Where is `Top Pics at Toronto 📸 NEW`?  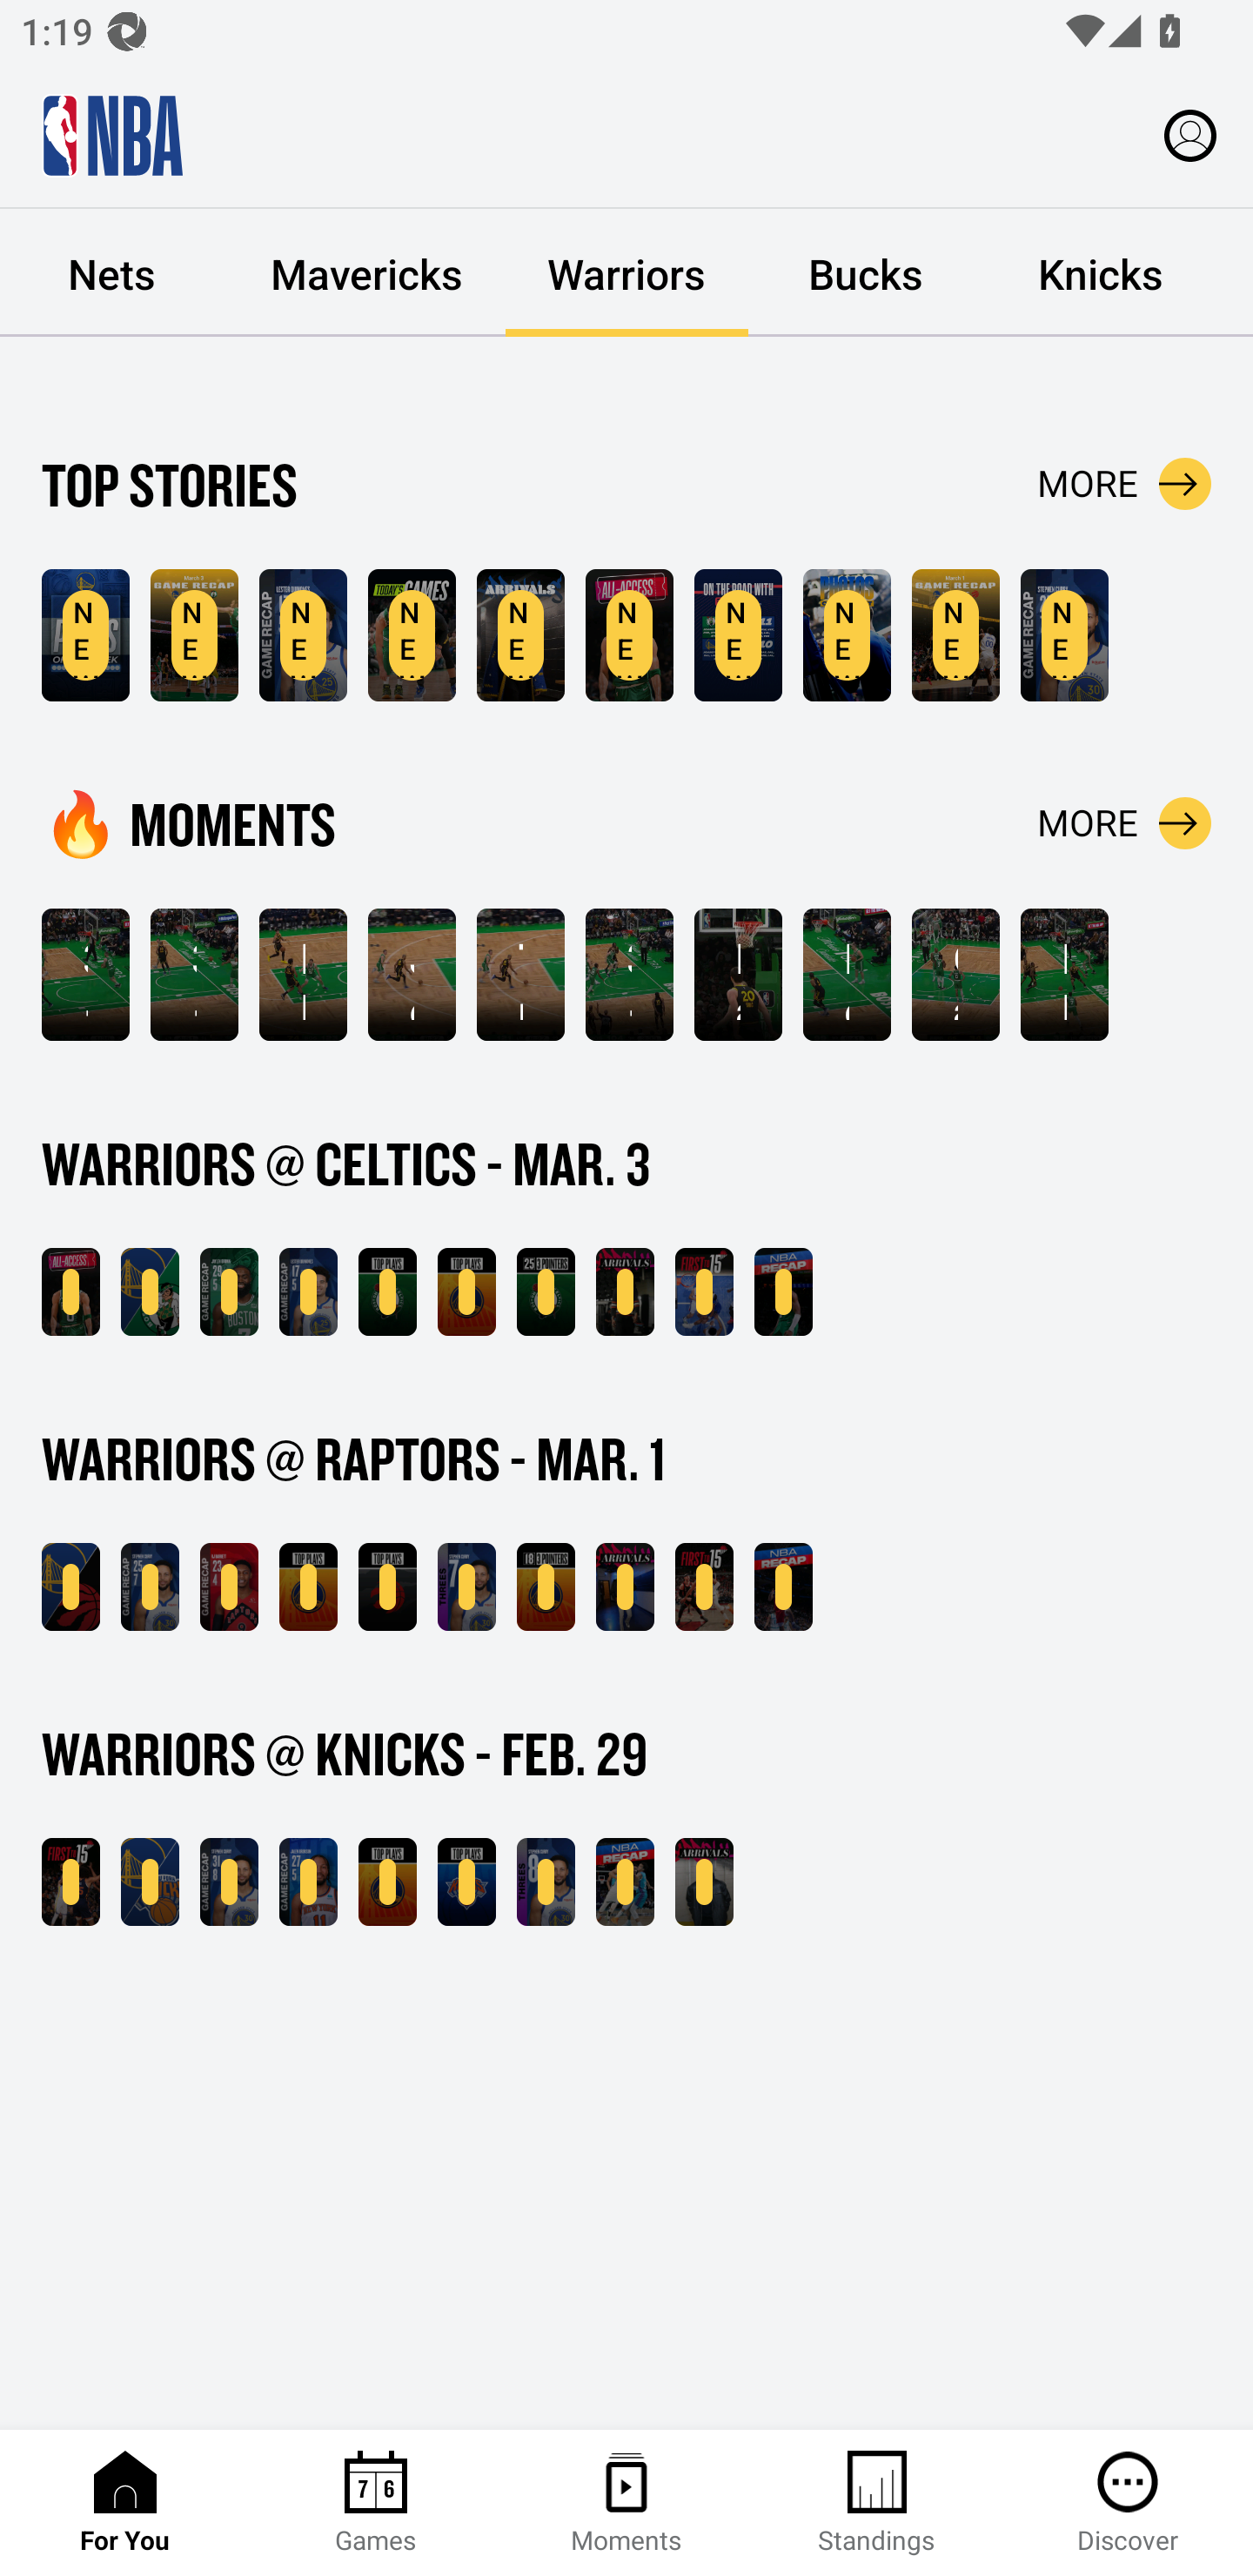
Top Pics at Toronto 📸 NEW is located at coordinates (847, 635).